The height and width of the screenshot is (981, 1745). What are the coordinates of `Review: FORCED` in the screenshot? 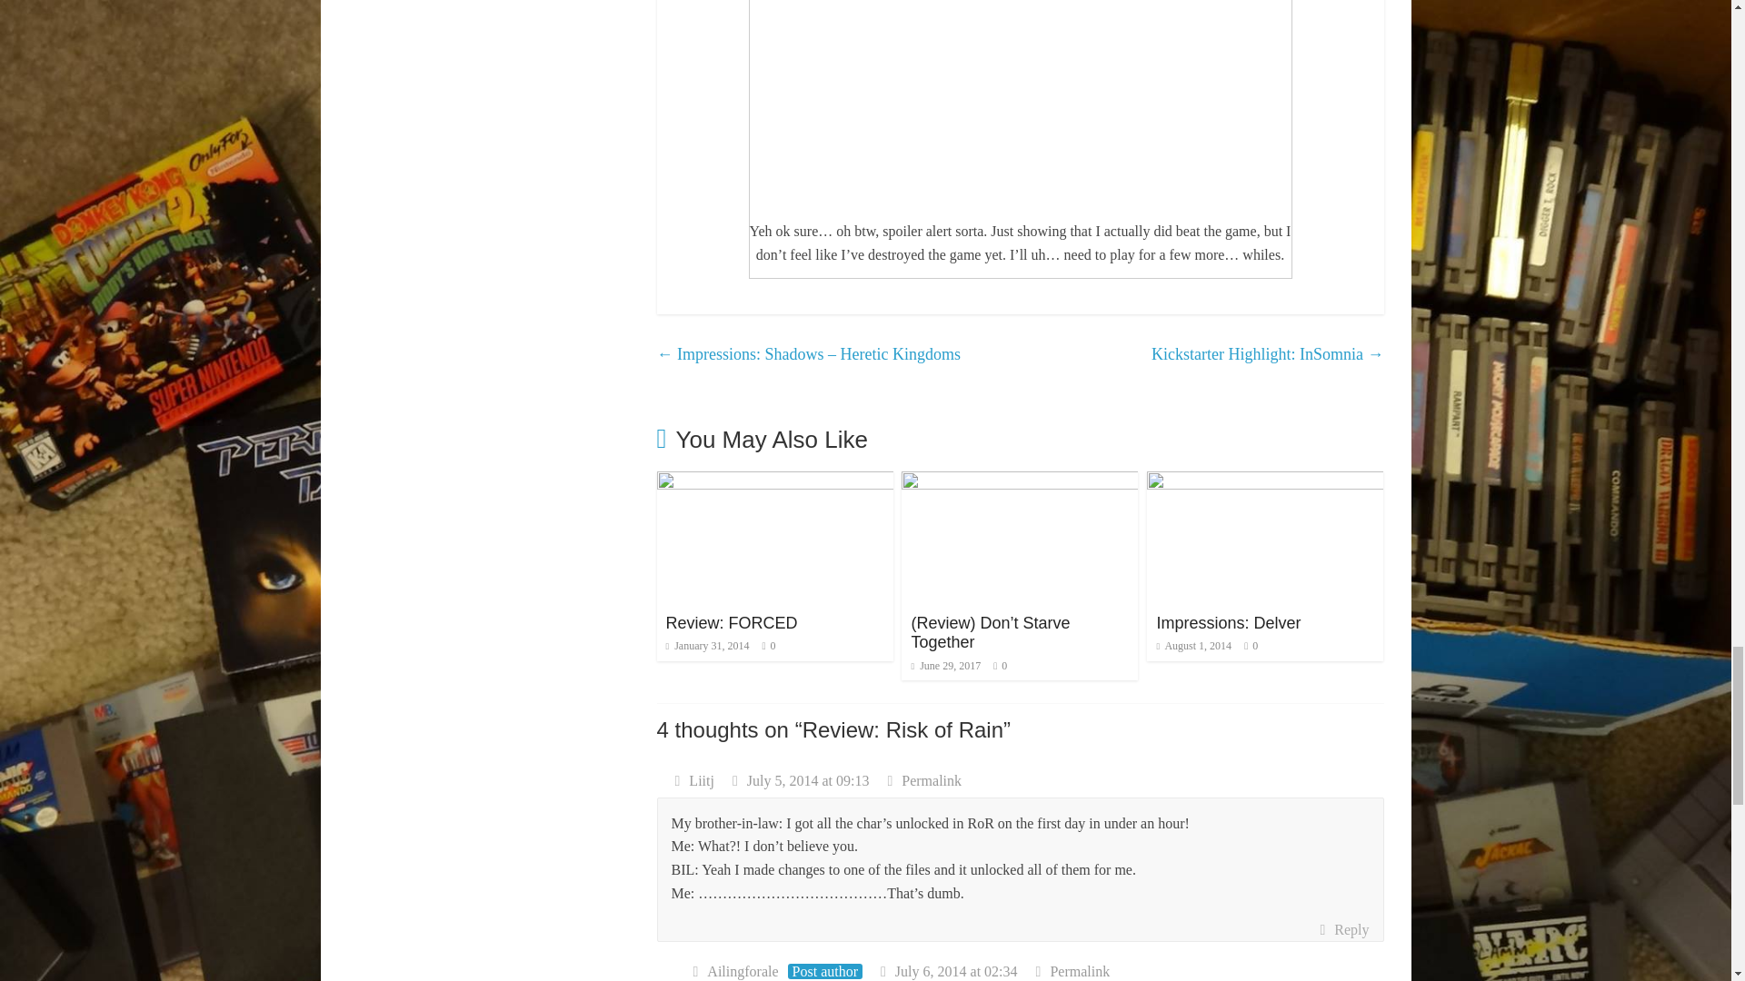 It's located at (732, 623).